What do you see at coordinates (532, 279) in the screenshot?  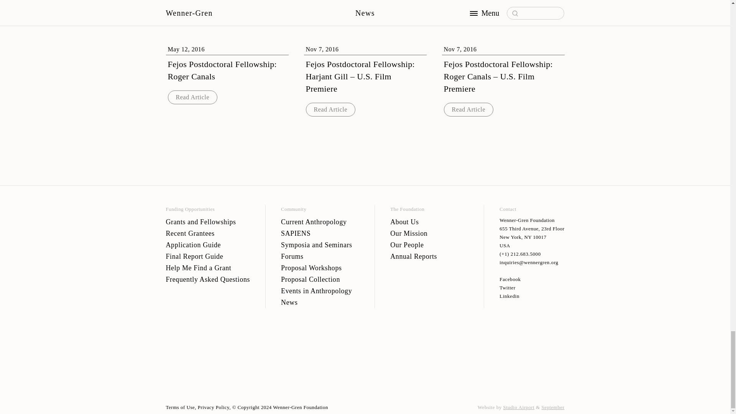 I see `facebook` at bounding box center [532, 279].